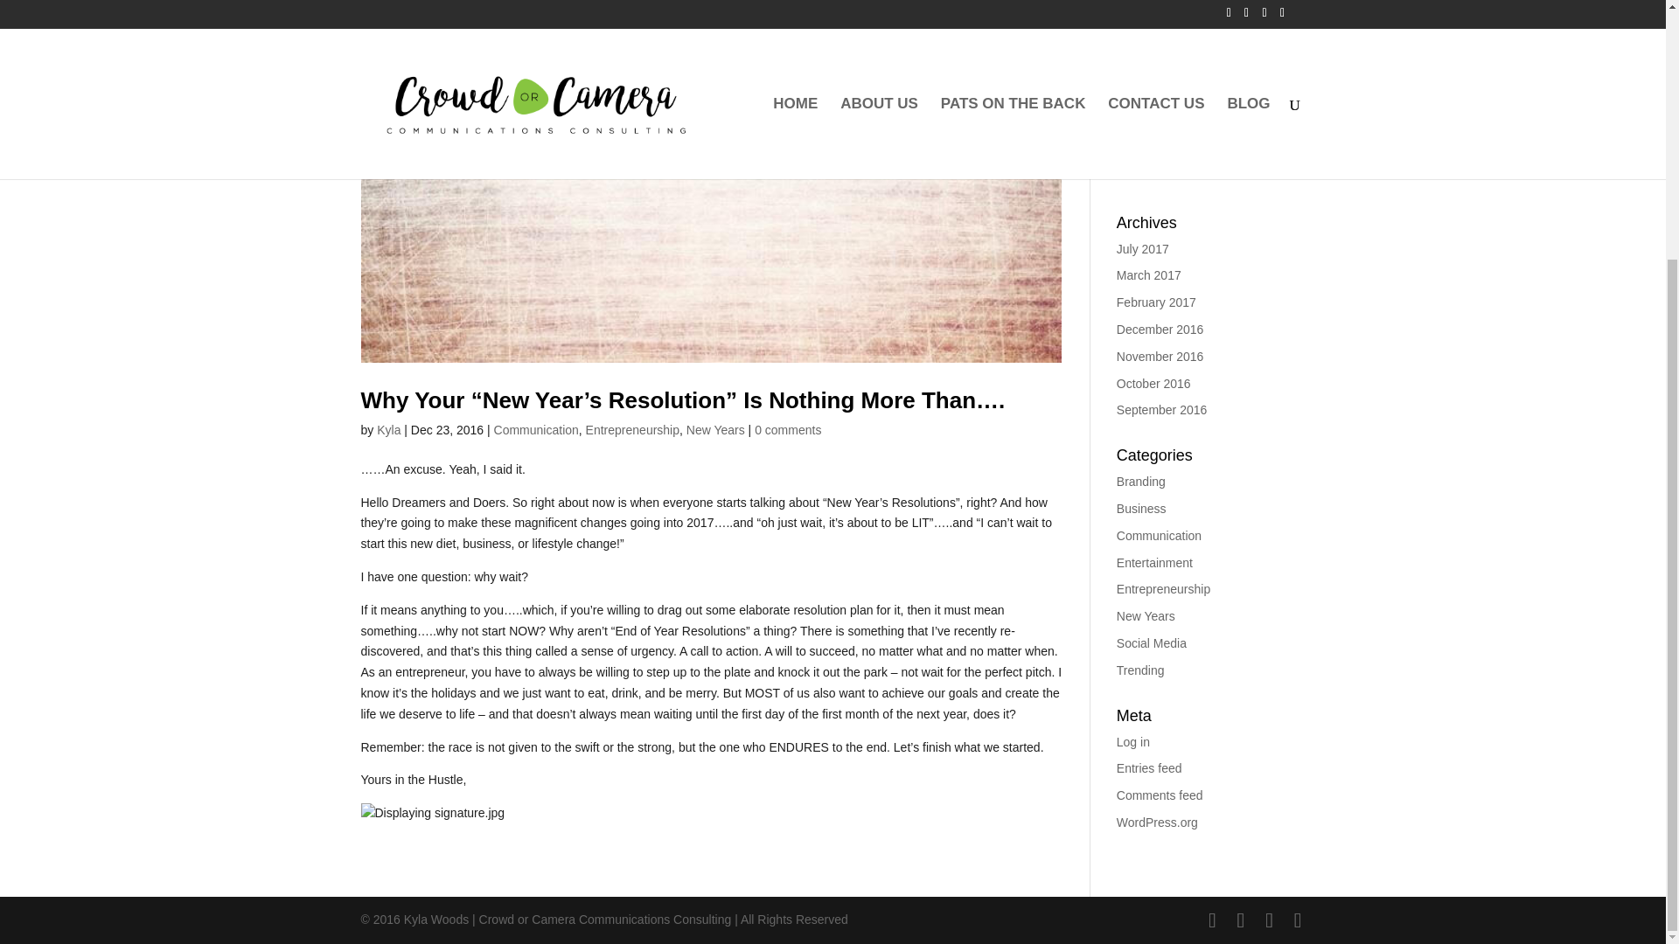 This screenshot has width=1679, height=944. What do you see at coordinates (1163, 589) in the screenshot?
I see `Entrepreneurship` at bounding box center [1163, 589].